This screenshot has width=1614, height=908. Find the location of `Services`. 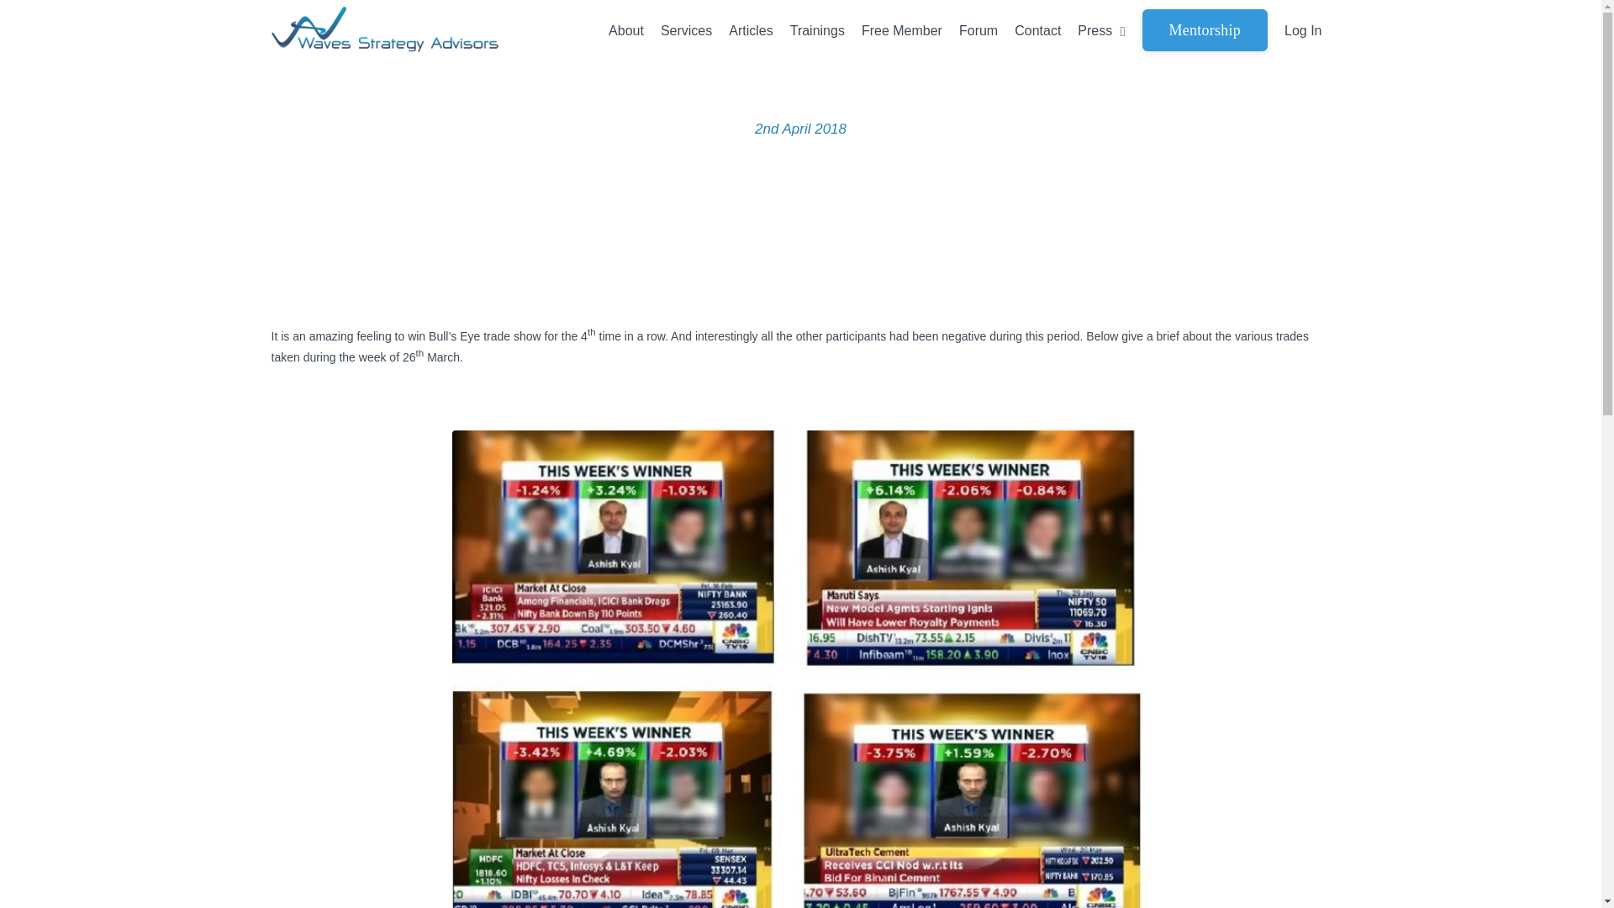

Services is located at coordinates (686, 30).